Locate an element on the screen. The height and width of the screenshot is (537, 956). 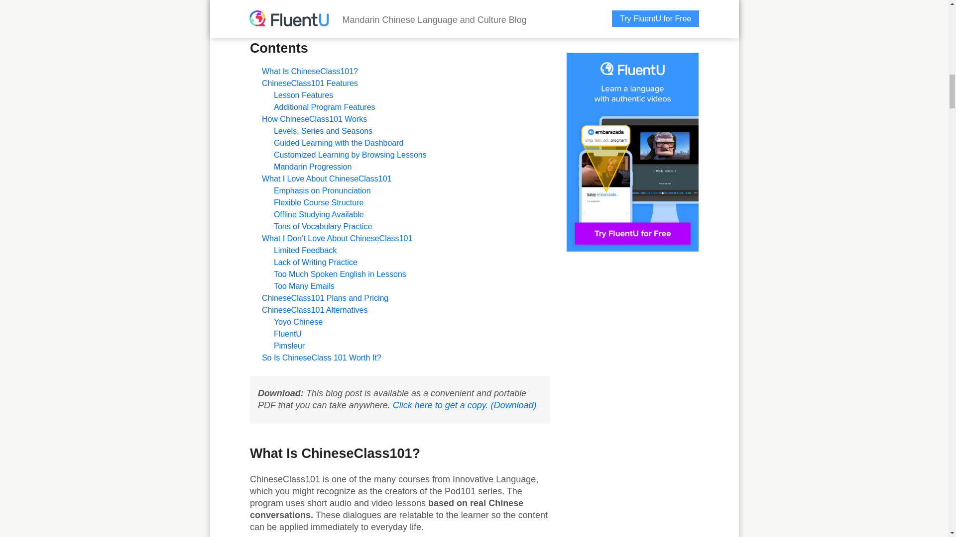
FluentU is located at coordinates (288, 334).